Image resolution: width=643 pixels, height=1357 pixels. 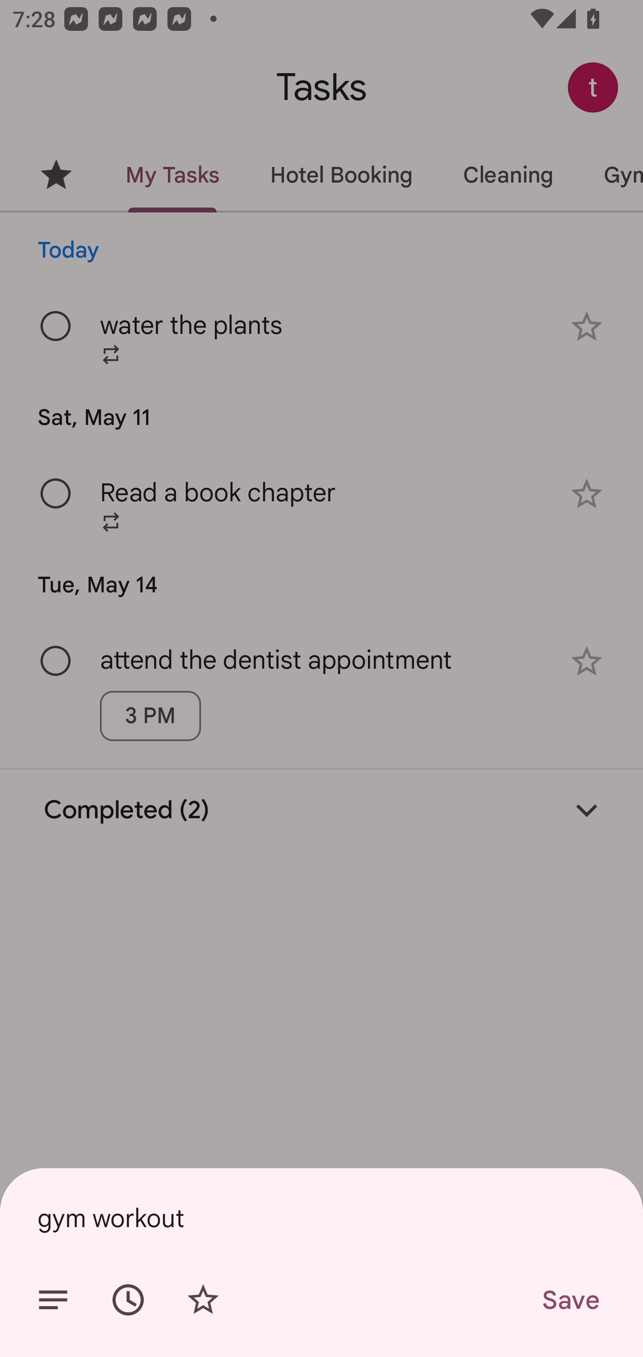 I want to click on Add details, so click(x=53, y=1300).